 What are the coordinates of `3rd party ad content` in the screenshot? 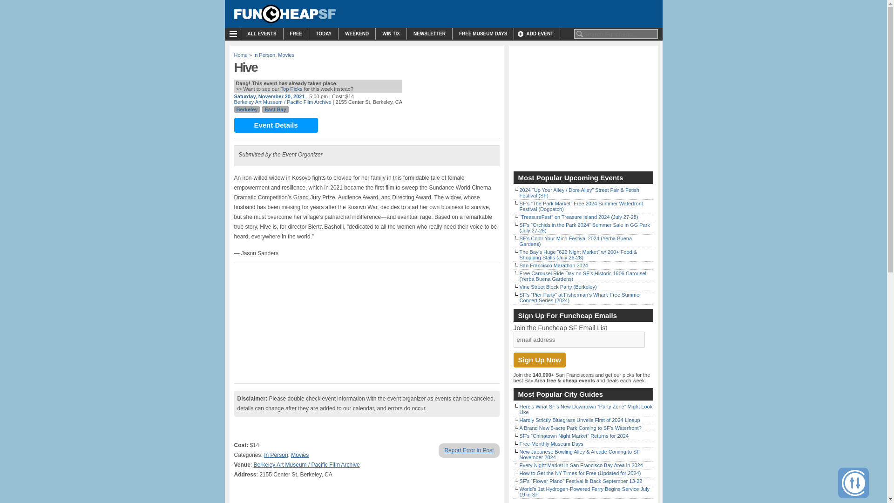 It's located at (583, 108).